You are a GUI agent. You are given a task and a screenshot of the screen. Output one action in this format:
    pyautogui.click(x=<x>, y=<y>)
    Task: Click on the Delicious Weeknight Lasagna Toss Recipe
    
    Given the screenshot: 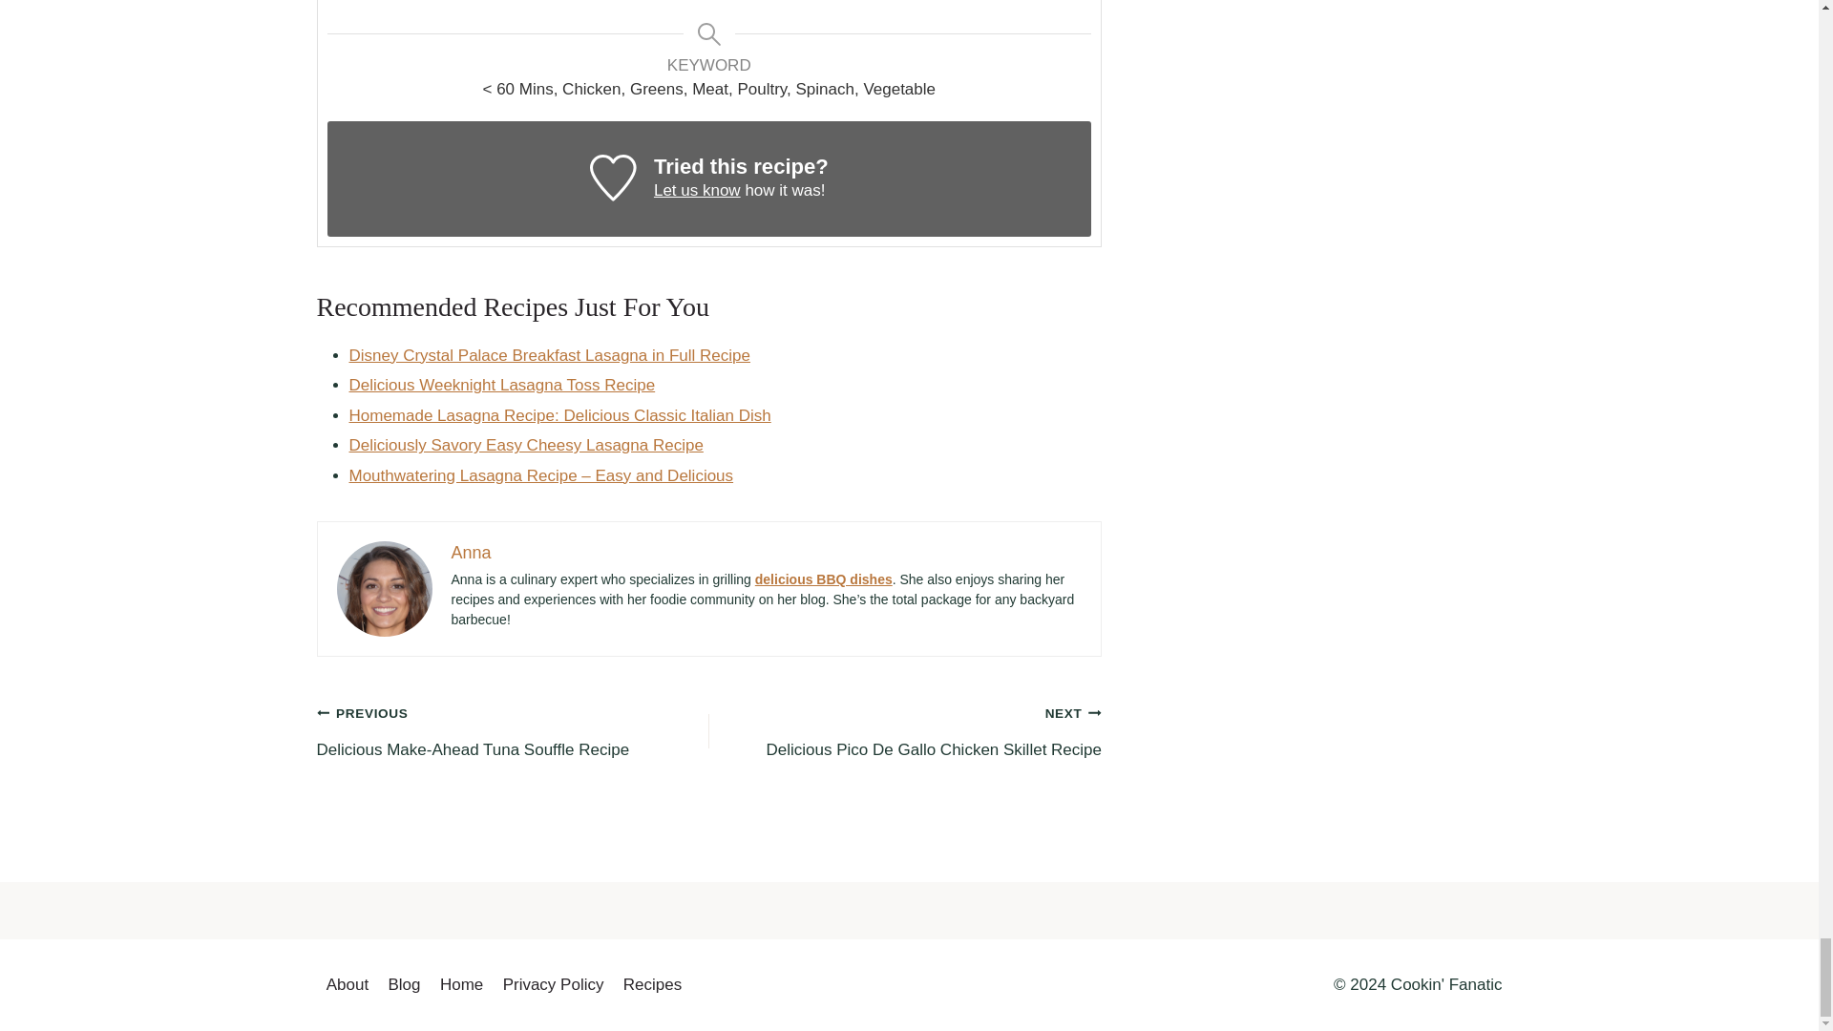 What is the action you would take?
    pyautogui.click(x=502, y=385)
    